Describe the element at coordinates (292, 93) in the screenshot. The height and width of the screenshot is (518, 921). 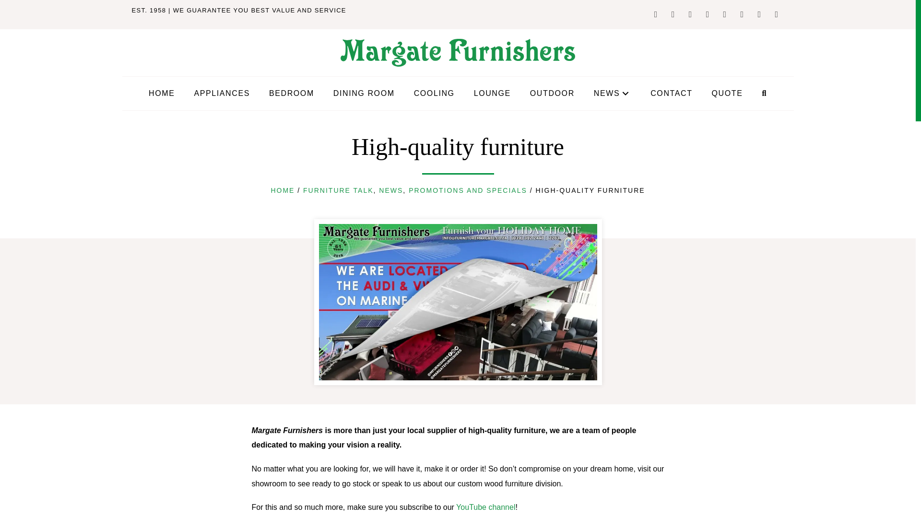
I see `BEDROOM` at that location.